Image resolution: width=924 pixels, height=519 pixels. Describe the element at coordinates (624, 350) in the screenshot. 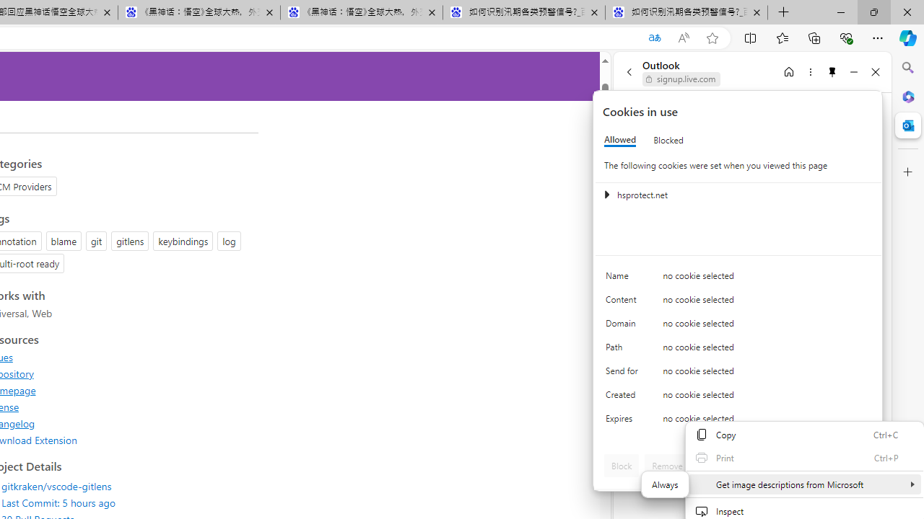

I see `Path` at that location.